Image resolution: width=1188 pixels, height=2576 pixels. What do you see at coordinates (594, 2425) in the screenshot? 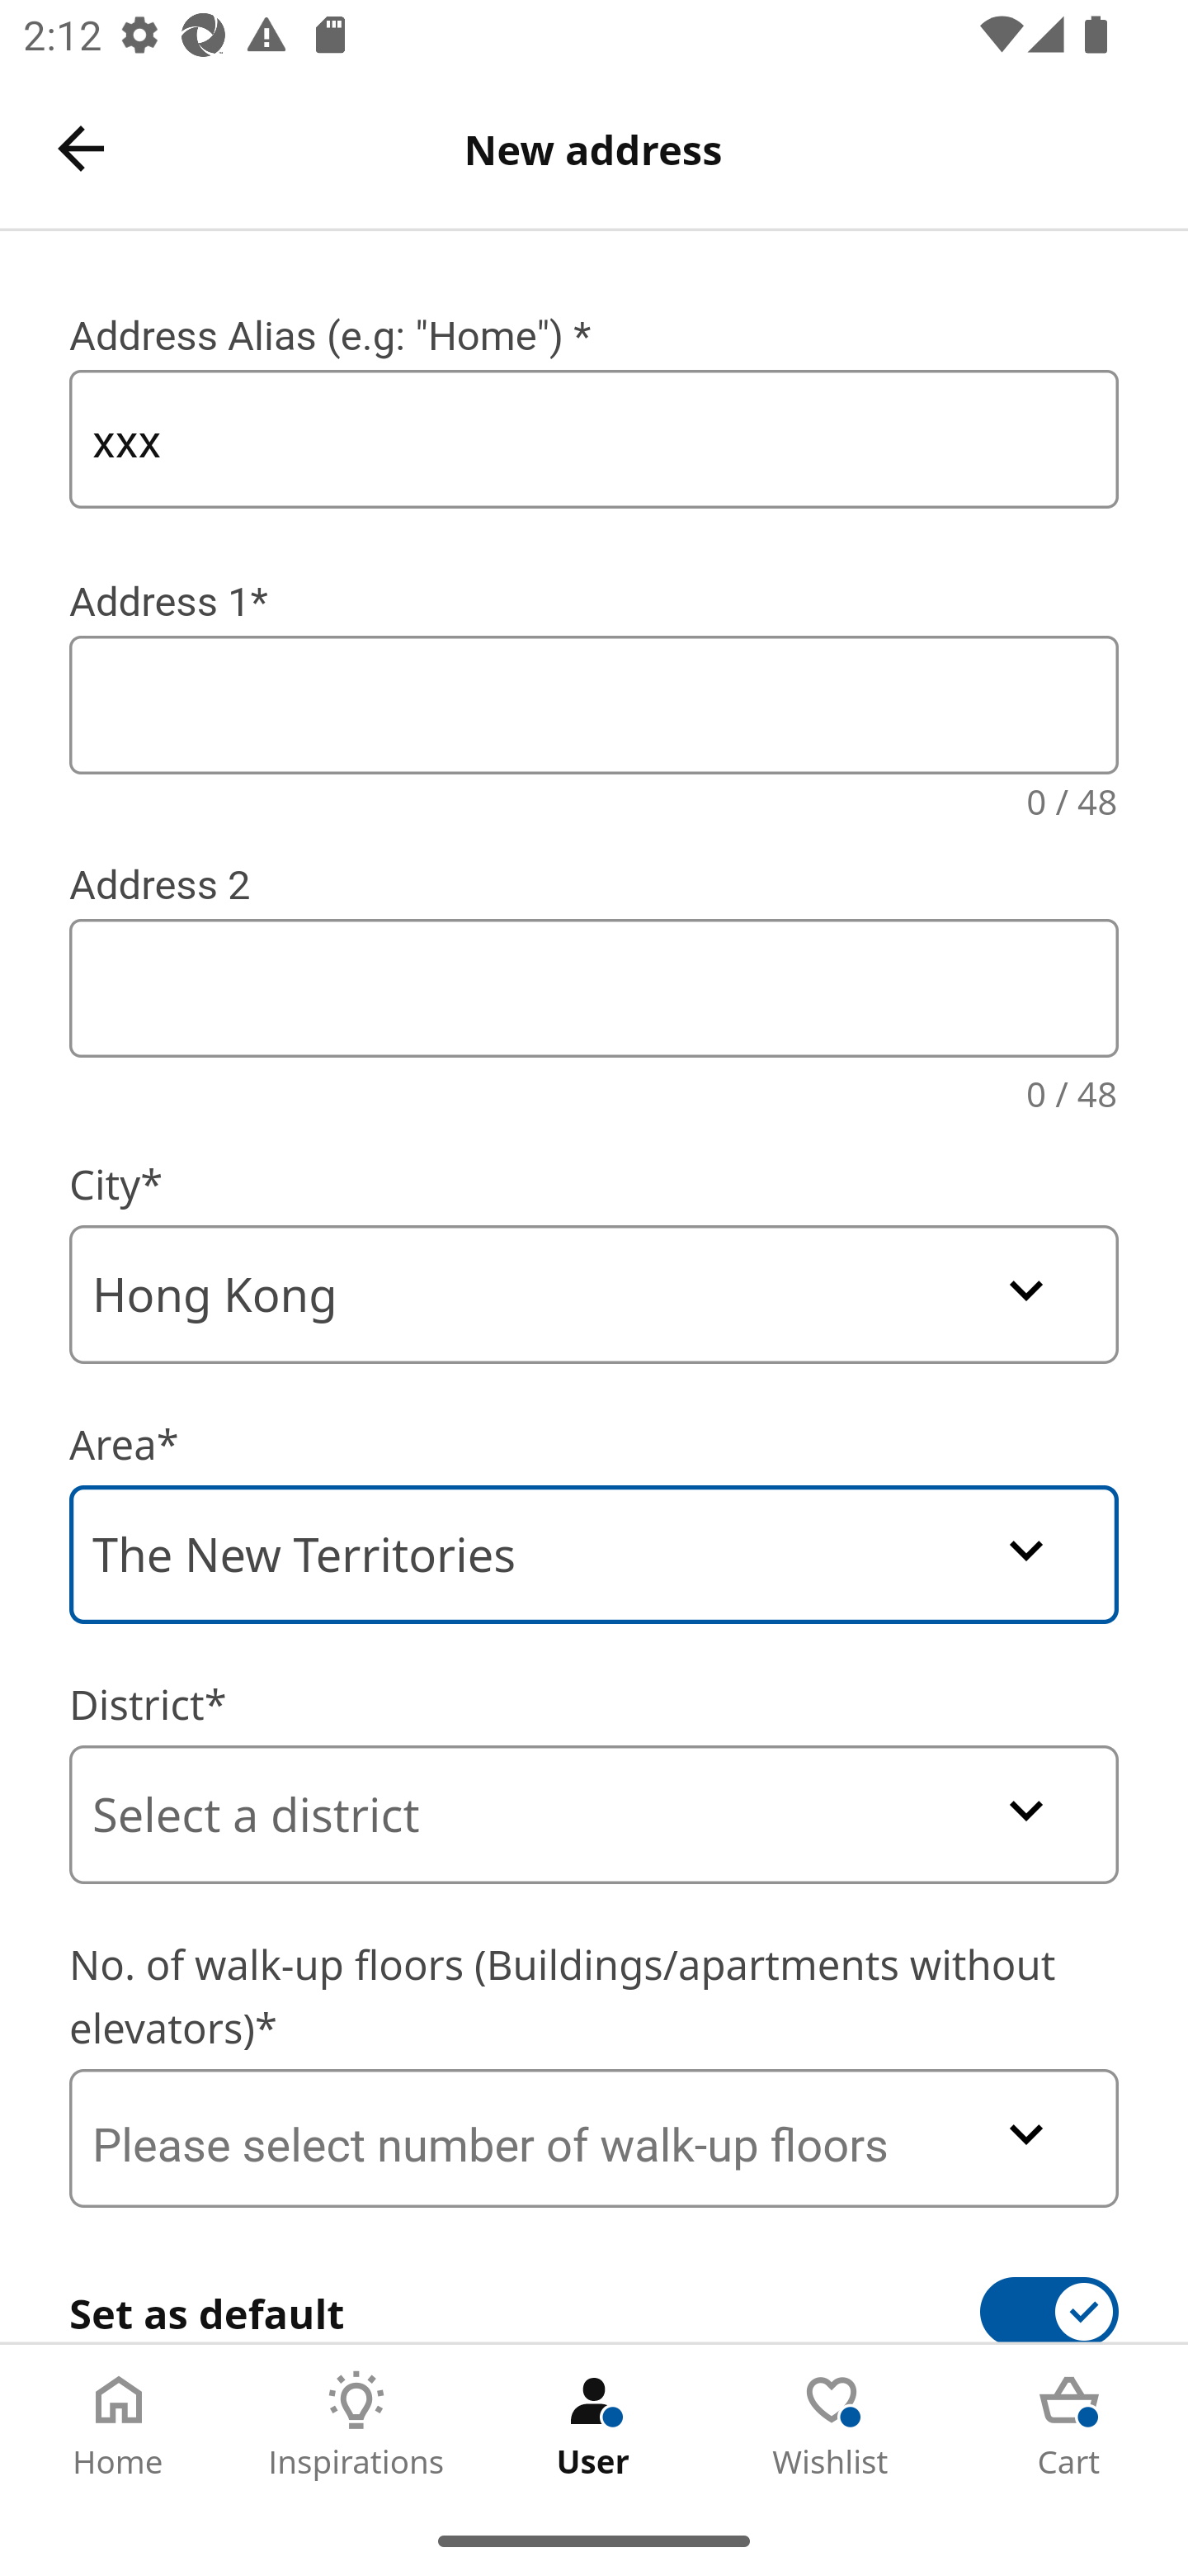
I see `User
Tab 3 of 5` at bounding box center [594, 2425].